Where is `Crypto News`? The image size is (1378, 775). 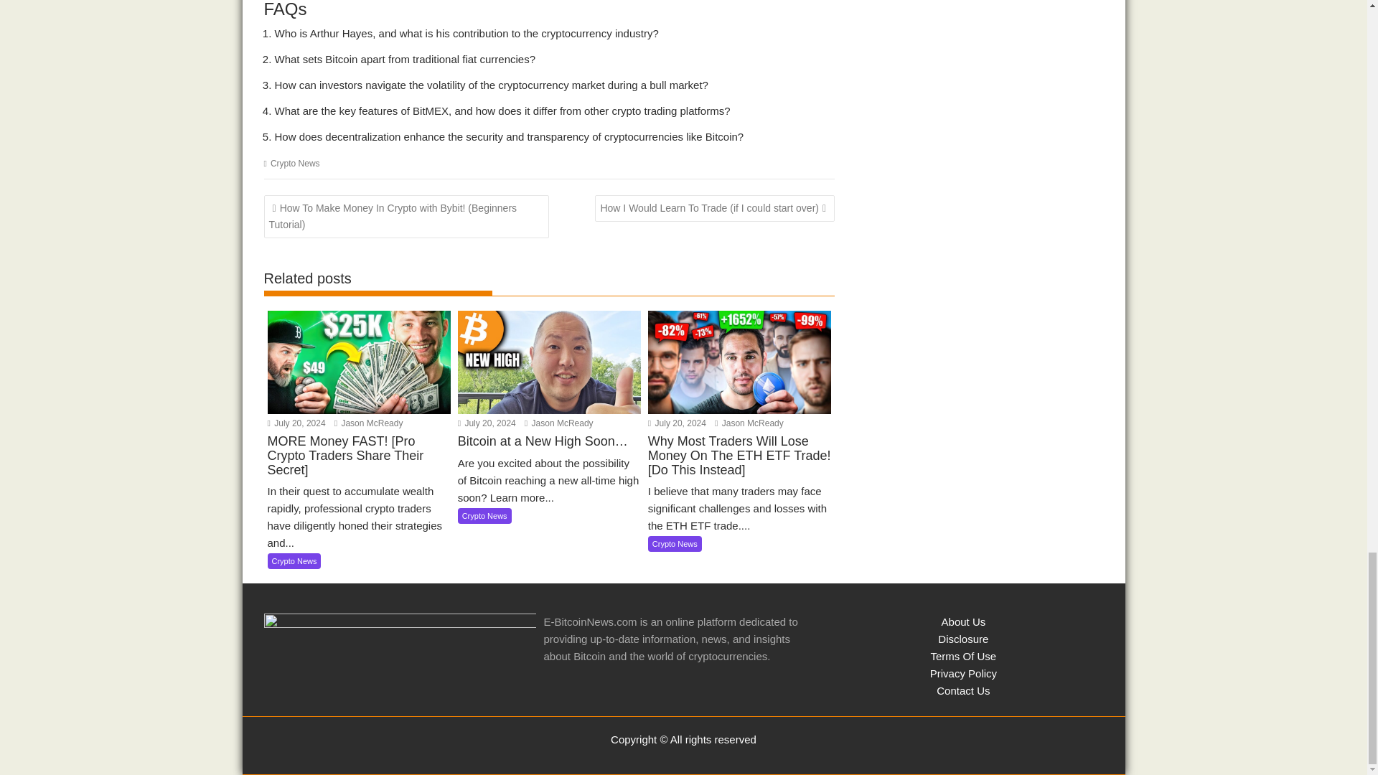 Crypto News is located at coordinates (294, 561).